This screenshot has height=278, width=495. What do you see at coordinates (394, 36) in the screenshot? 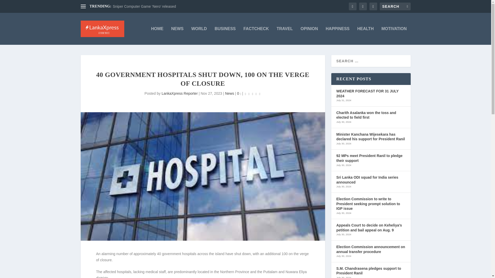
I see `MOTIVATION` at bounding box center [394, 36].